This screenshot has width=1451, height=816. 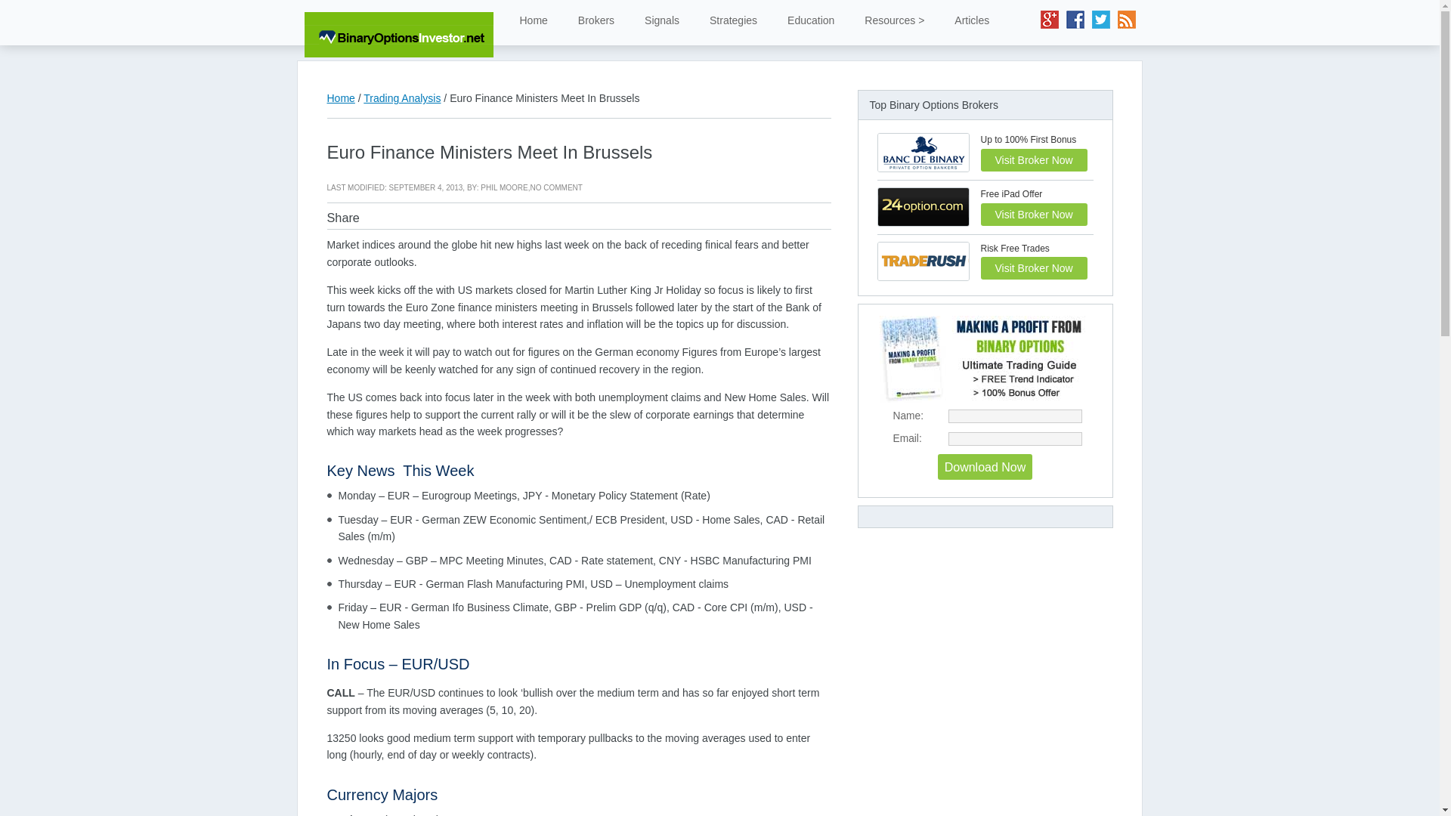 What do you see at coordinates (534, 20) in the screenshot?
I see `Home` at bounding box center [534, 20].